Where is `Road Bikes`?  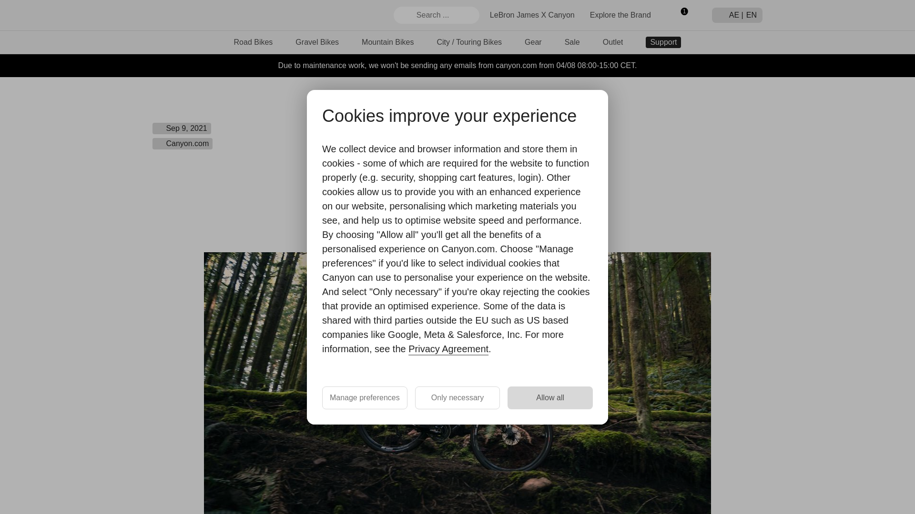
Road Bikes is located at coordinates (254, 42).